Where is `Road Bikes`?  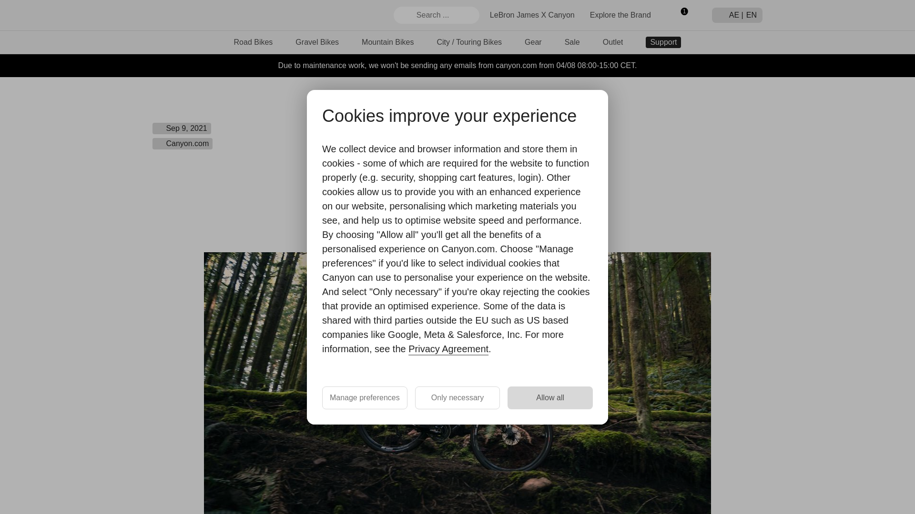
Road Bikes is located at coordinates (254, 42).